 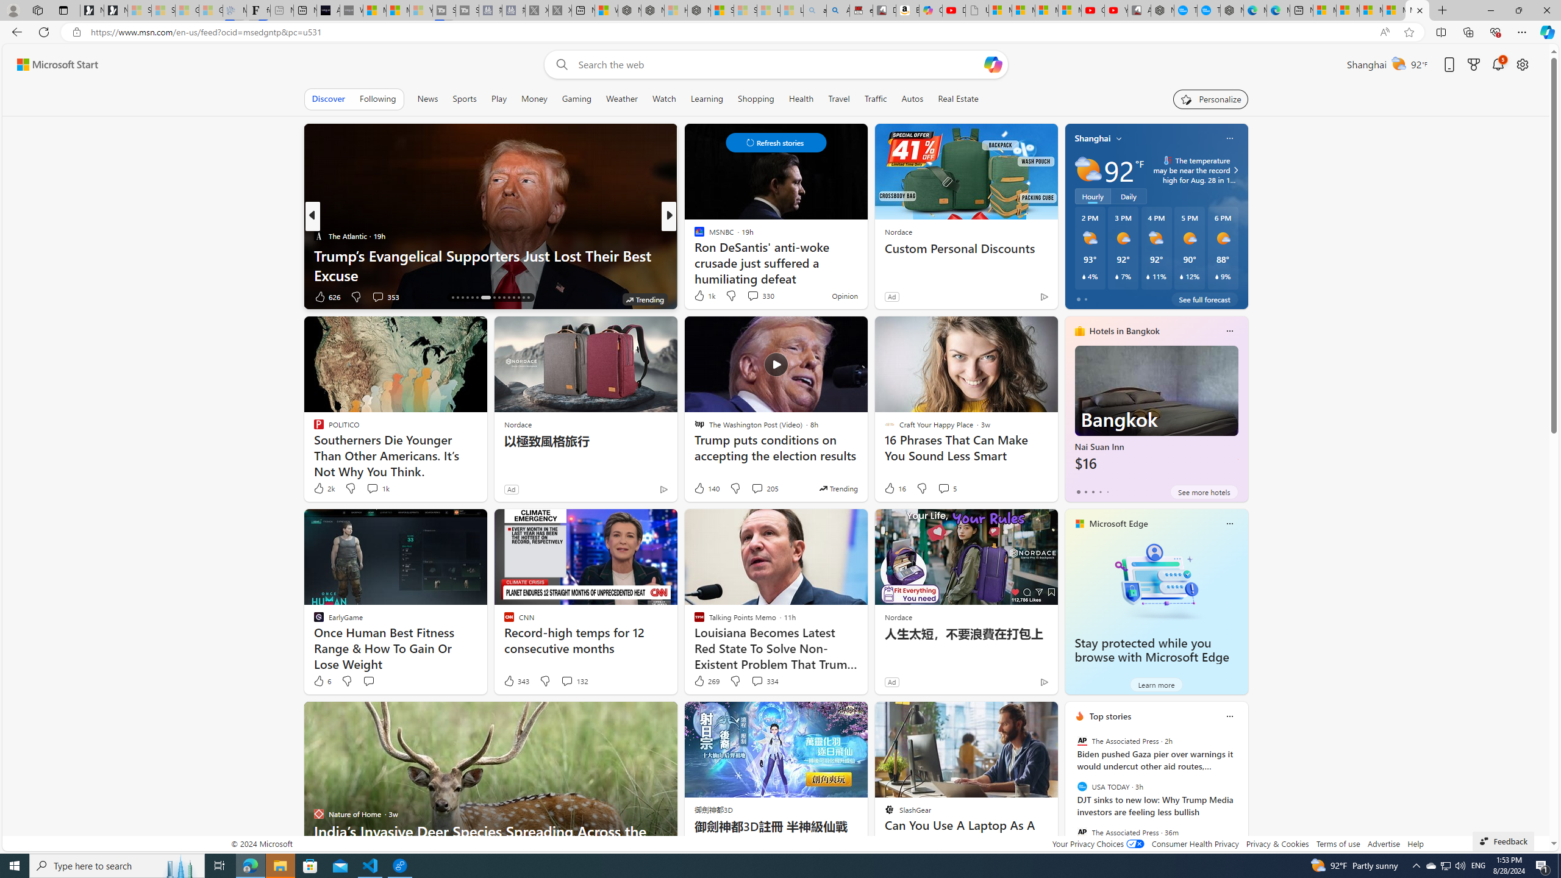 What do you see at coordinates (560, 10) in the screenshot?
I see `X - Sleeping` at bounding box center [560, 10].